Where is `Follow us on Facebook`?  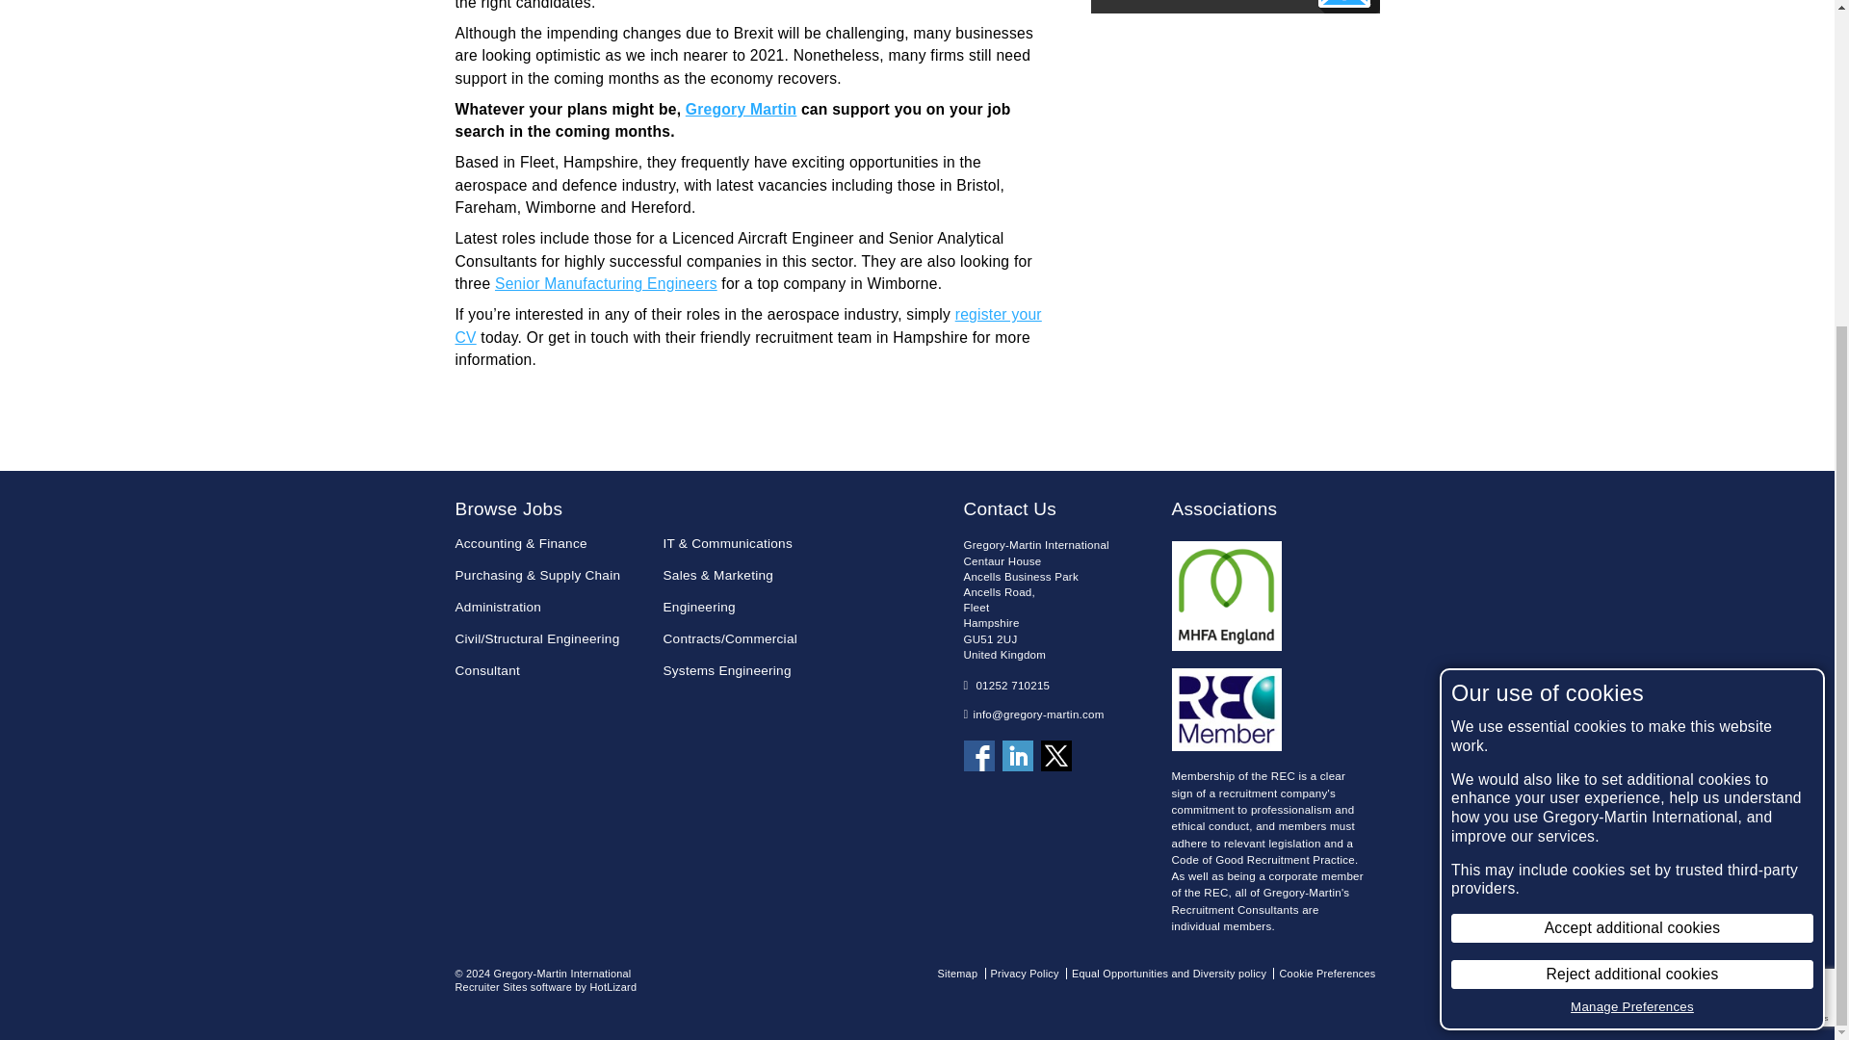
Follow us on Facebook is located at coordinates (978, 755).